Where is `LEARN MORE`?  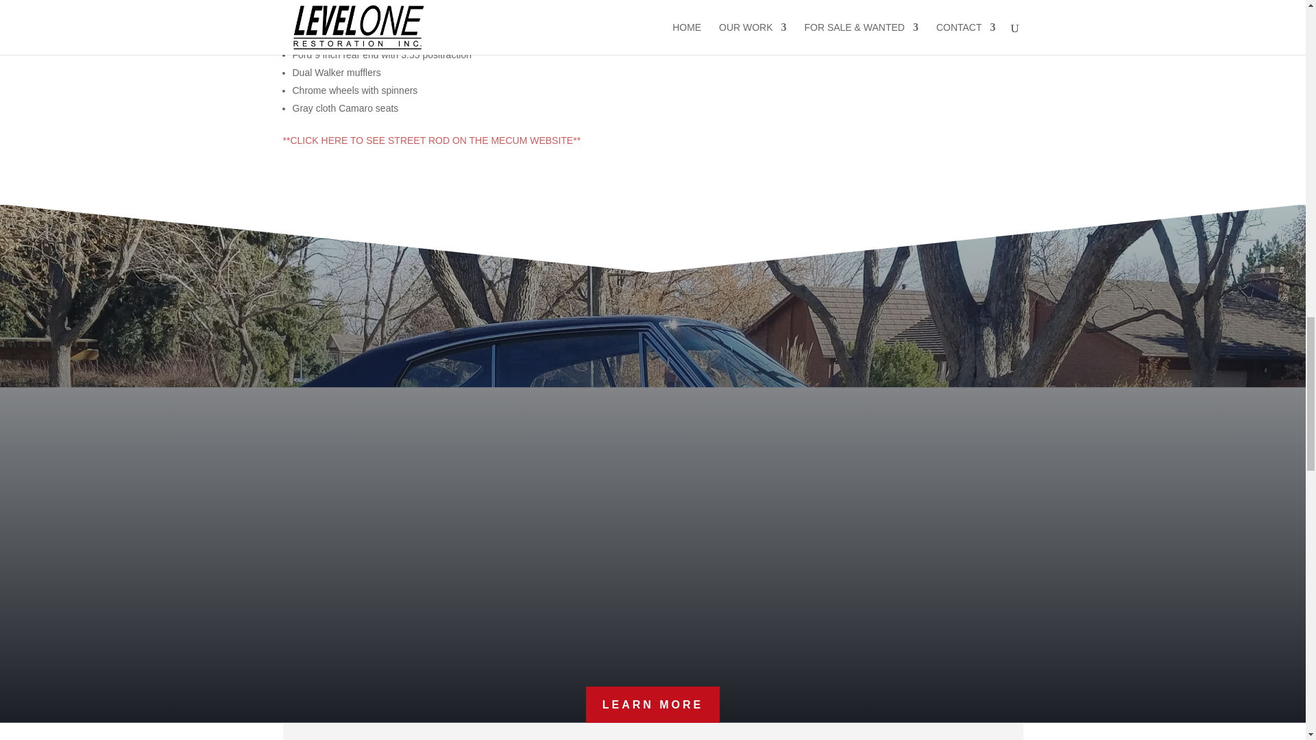
LEARN MORE is located at coordinates (653, 704).